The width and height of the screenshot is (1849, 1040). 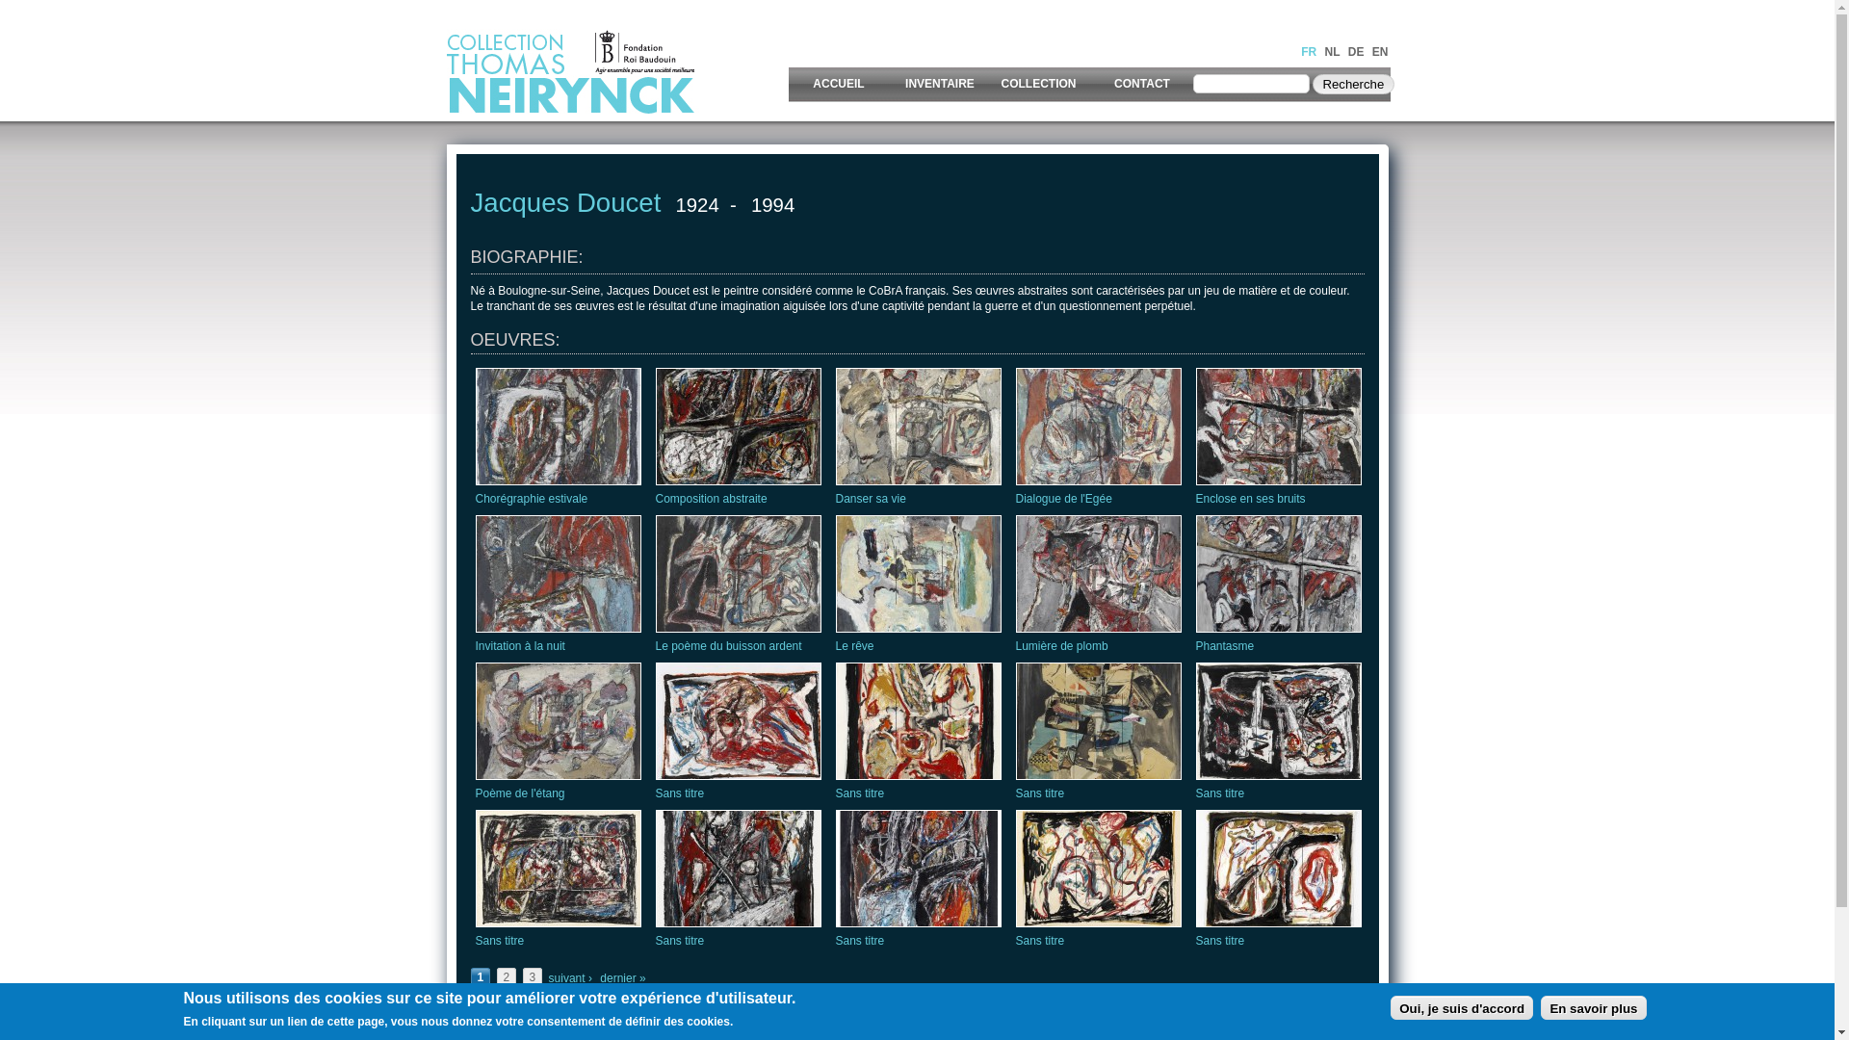 What do you see at coordinates (680, 941) in the screenshot?
I see `Sans titre` at bounding box center [680, 941].